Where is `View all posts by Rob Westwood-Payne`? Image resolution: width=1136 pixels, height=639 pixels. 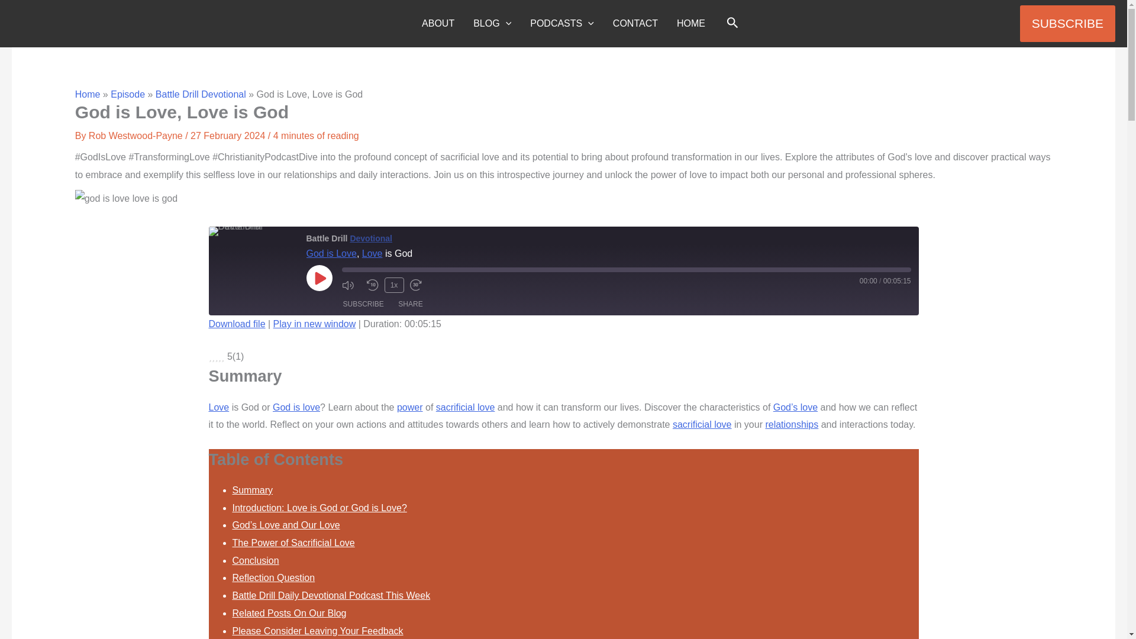 View all posts by Rob Westwood-Payne is located at coordinates (136, 135).